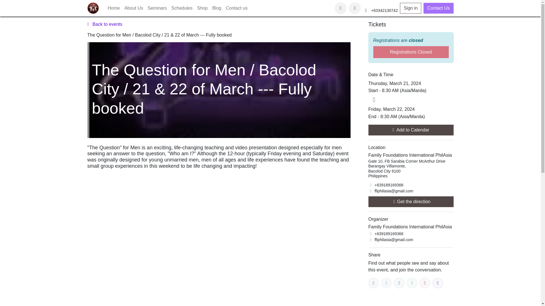  I want to click on Shop, so click(202, 8).